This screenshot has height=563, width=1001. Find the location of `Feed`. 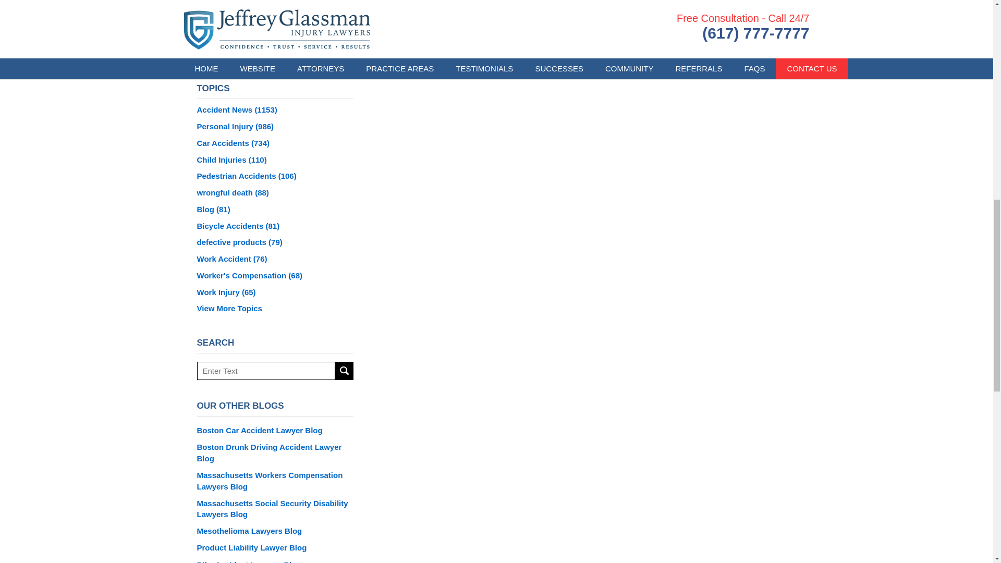

Feed is located at coordinates (315, 51).